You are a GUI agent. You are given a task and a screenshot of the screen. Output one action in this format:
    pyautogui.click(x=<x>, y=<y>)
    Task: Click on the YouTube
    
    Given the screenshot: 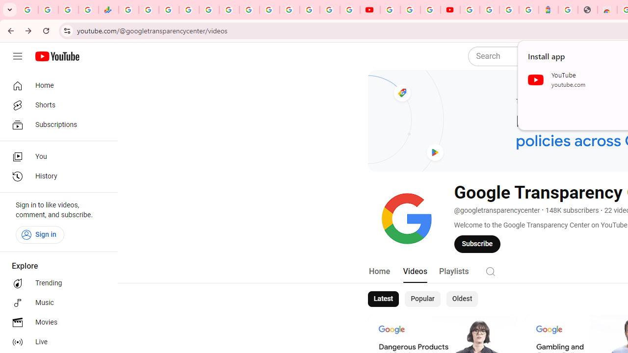 What is the action you would take?
    pyautogui.click(x=269, y=10)
    